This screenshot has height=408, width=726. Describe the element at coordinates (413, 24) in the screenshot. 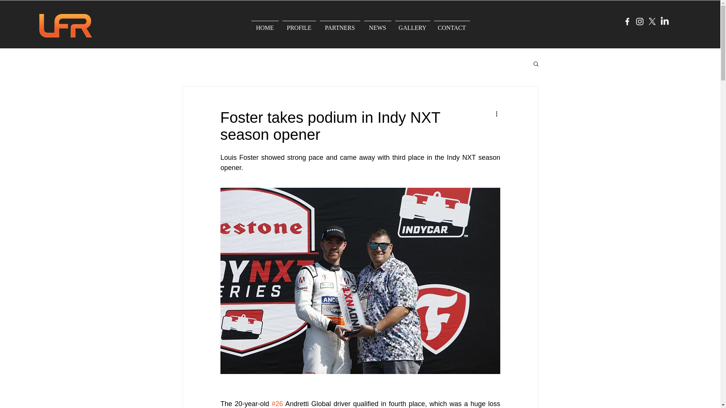

I see `GALLERY` at that location.